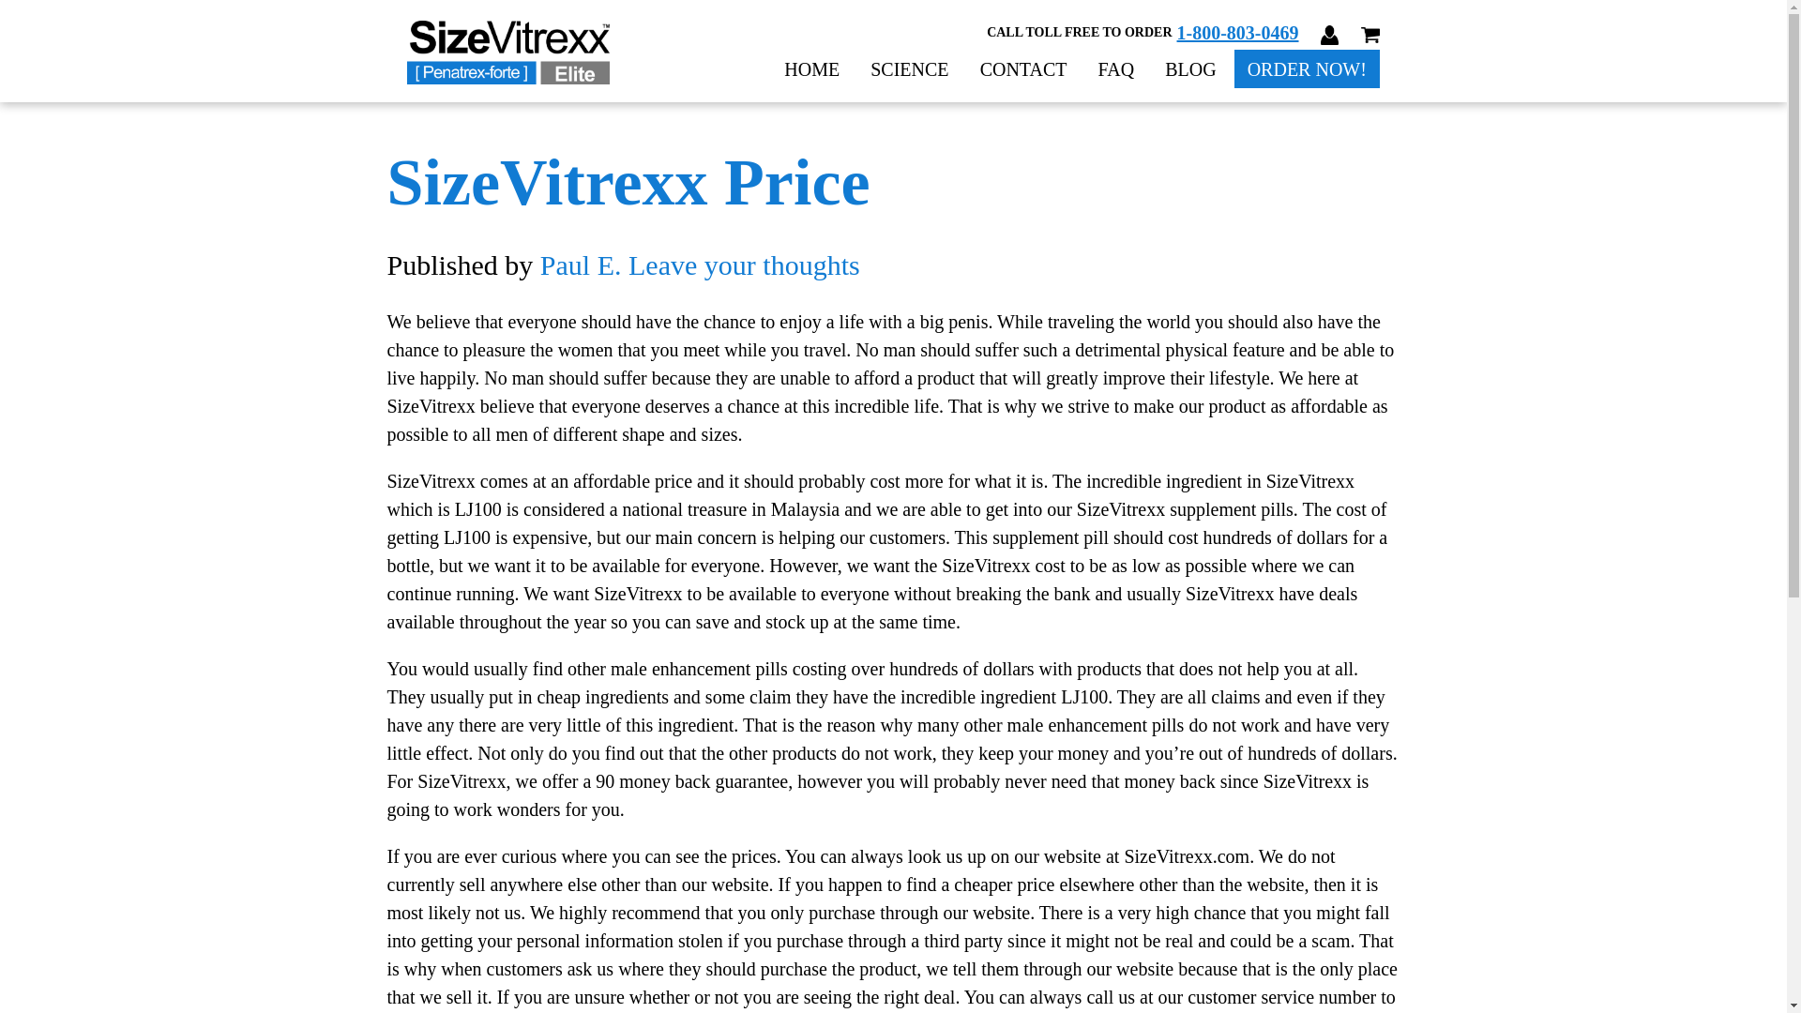 The width and height of the screenshot is (1801, 1013). Describe the element at coordinates (1118, 69) in the screenshot. I see `SizeVitrexx Frequently Asked Questions` at that location.